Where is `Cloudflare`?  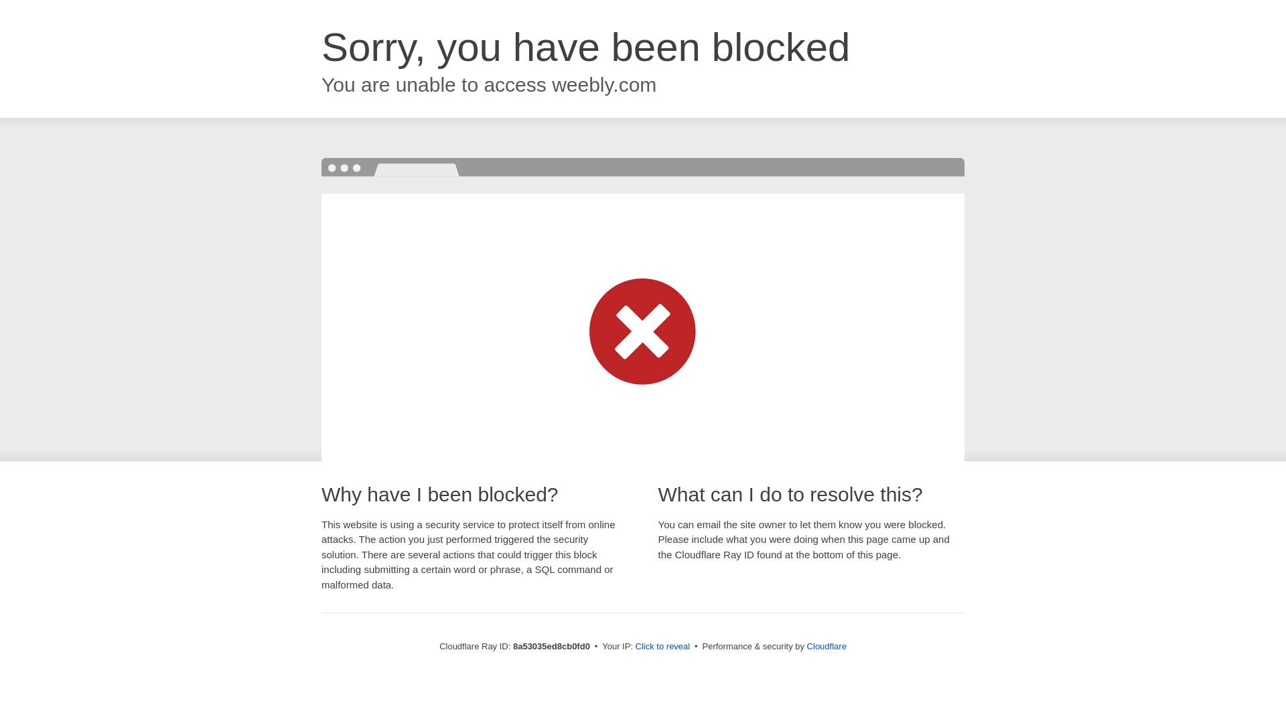
Cloudflare is located at coordinates (827, 646).